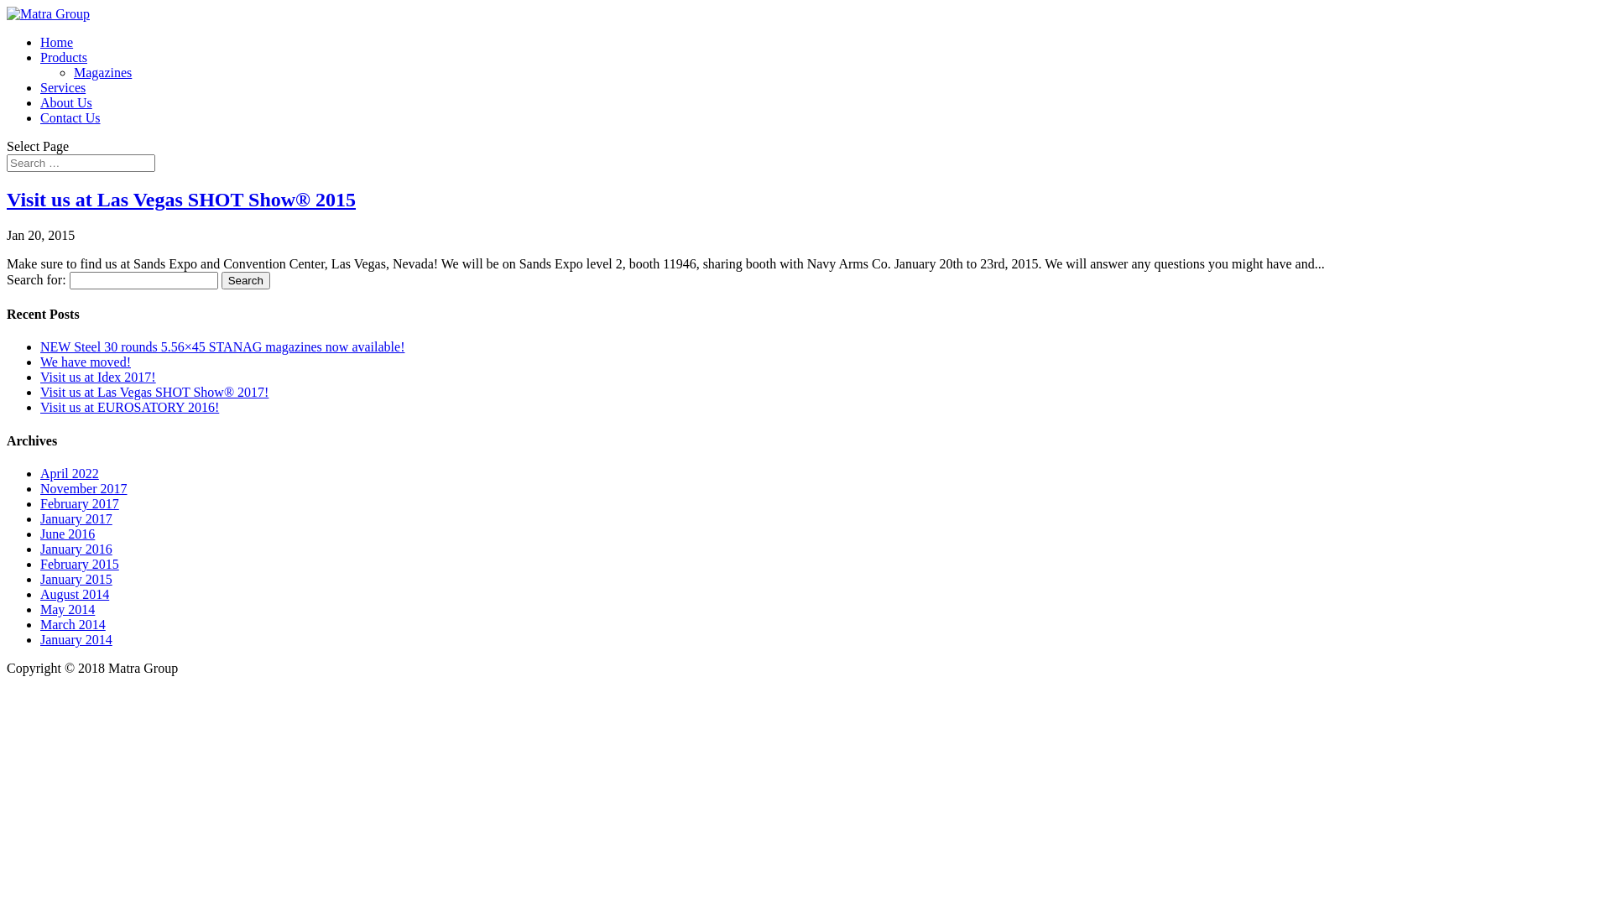 This screenshot has width=1611, height=906. What do you see at coordinates (80, 564) in the screenshot?
I see `February 2015` at bounding box center [80, 564].